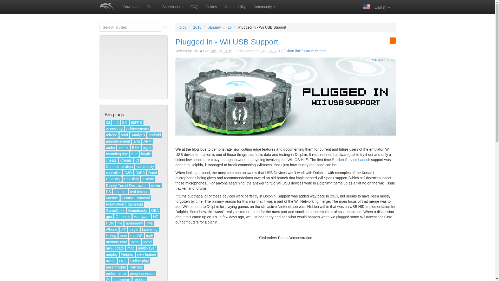  What do you see at coordinates (151, 7) in the screenshot?
I see `Blog` at bounding box center [151, 7].